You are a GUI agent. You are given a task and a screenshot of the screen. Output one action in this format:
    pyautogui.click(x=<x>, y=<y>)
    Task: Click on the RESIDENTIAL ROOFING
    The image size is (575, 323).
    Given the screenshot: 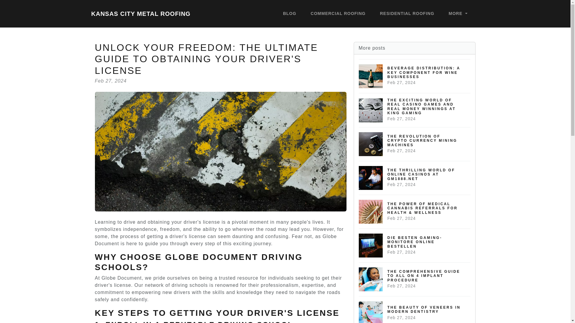 What is the action you would take?
    pyautogui.click(x=415, y=245)
    